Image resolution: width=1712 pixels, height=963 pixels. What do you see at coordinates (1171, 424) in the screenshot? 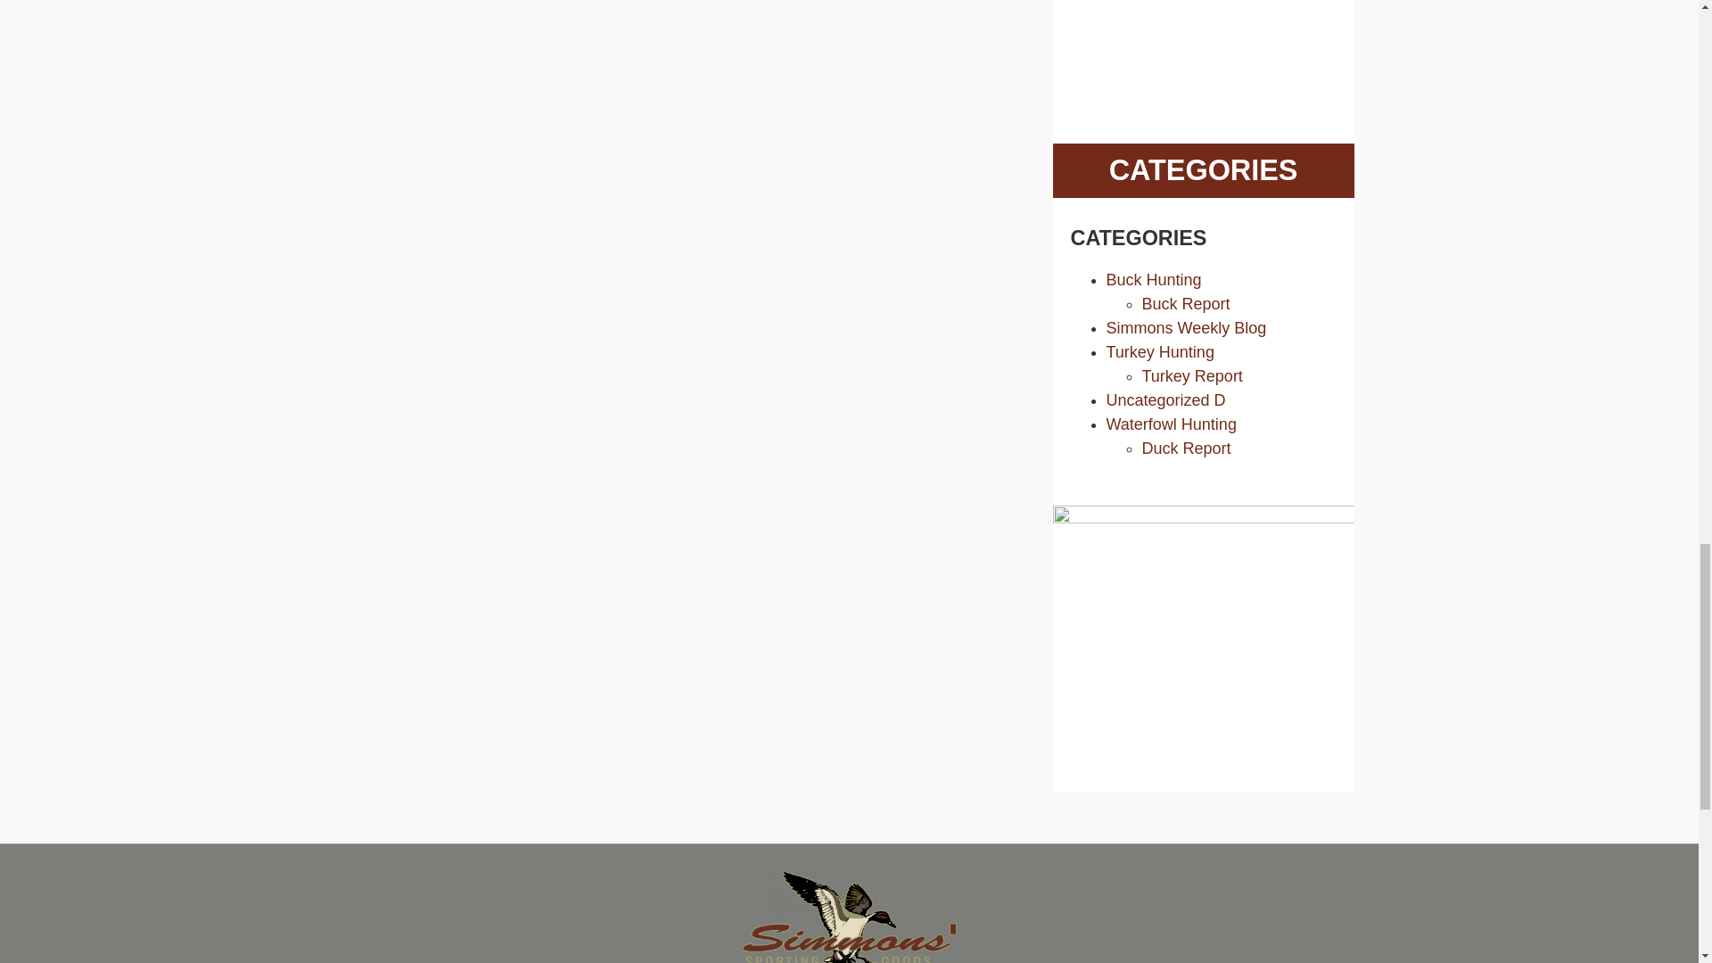
I see `Waterfowl Hunting` at bounding box center [1171, 424].